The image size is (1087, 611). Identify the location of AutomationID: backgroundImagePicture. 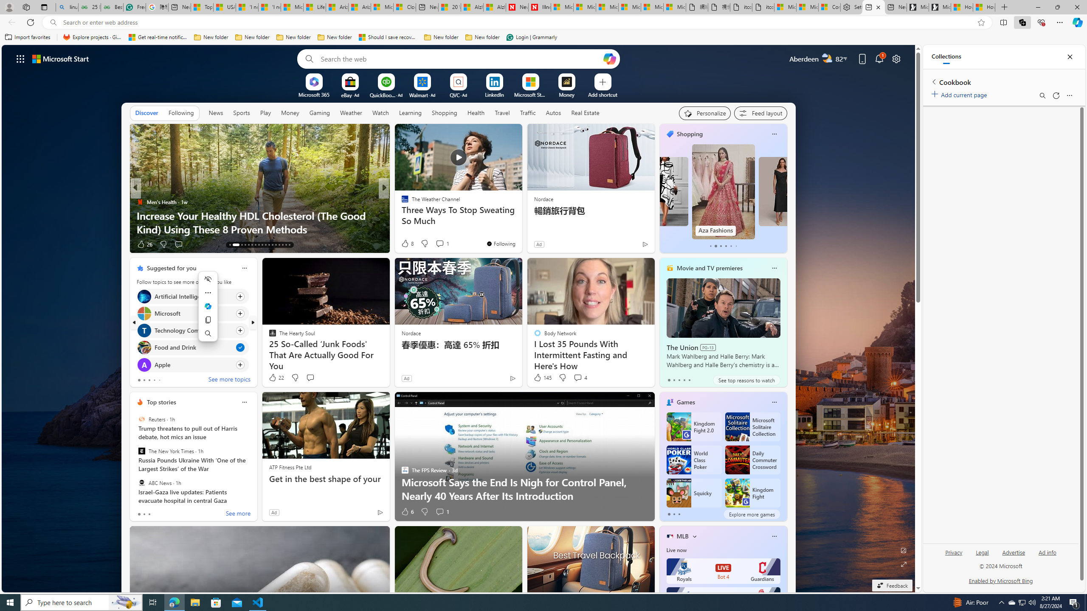
(459, 318).